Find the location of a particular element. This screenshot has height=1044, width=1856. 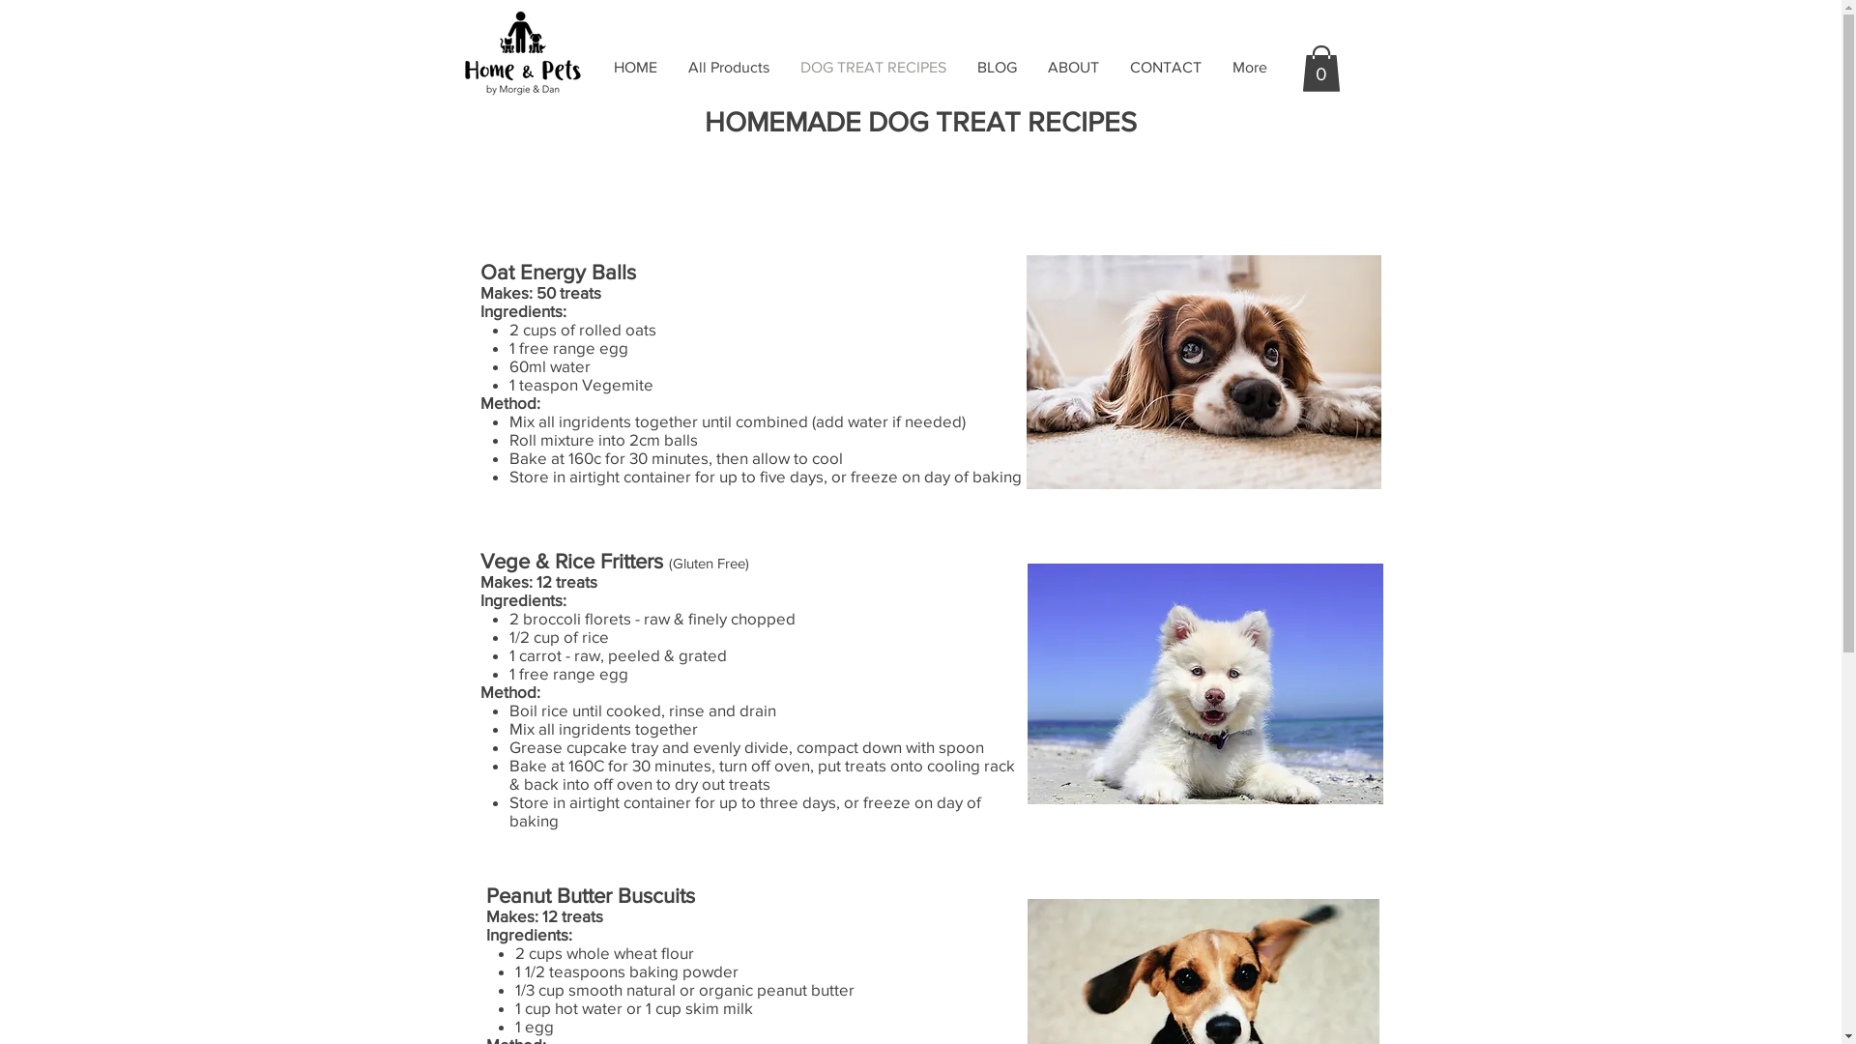

HOME is located at coordinates (634, 68).